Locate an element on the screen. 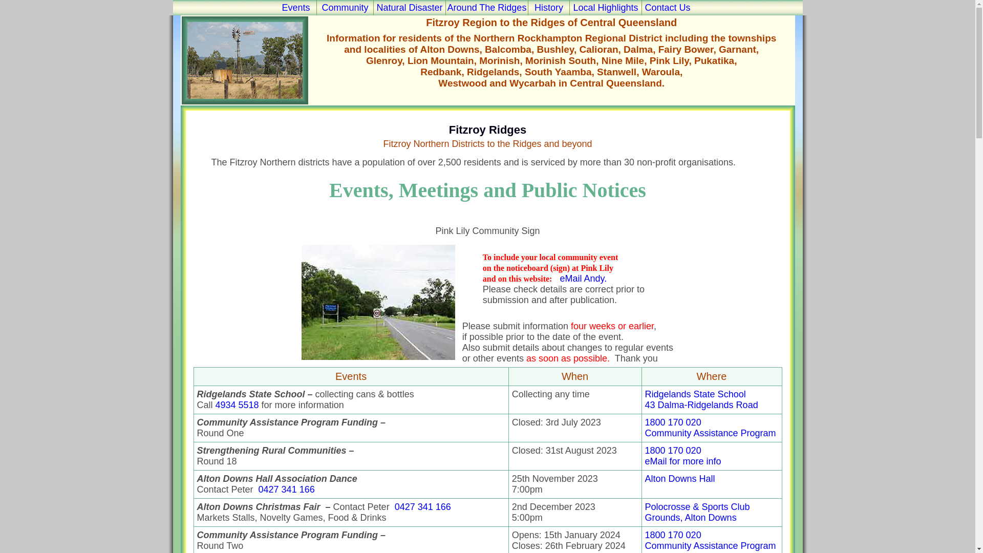  Community Assistance Program is located at coordinates (711, 433).